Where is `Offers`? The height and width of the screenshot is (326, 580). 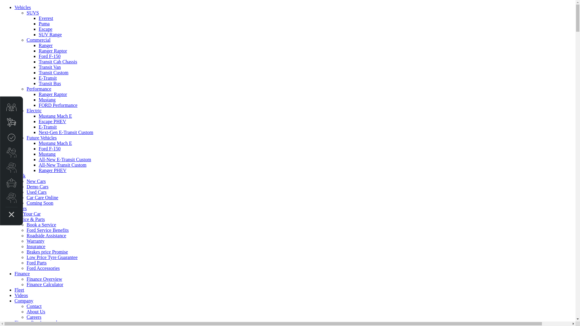 Offers is located at coordinates (21, 208).